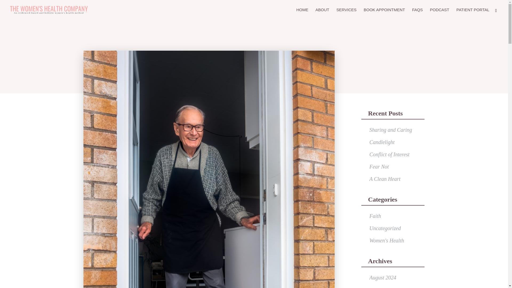 The height and width of the screenshot is (288, 512). I want to click on Conflict of Interest, so click(389, 154).